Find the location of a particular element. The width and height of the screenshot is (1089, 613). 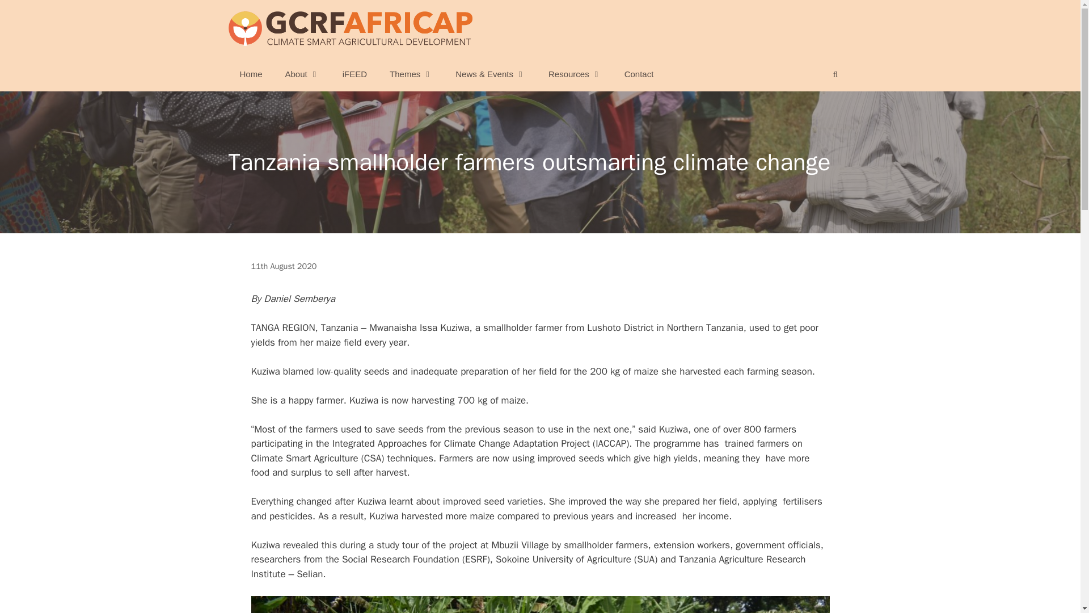

iFEED is located at coordinates (354, 74).